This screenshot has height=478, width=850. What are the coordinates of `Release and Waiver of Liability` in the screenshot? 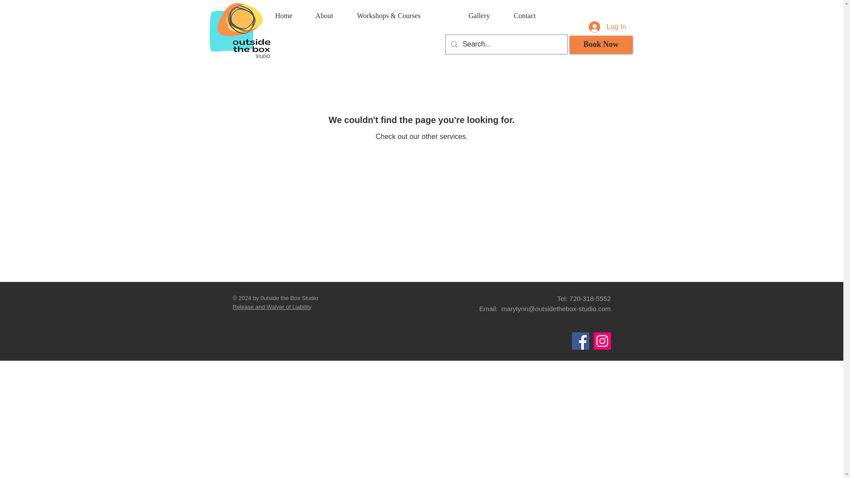 It's located at (272, 306).